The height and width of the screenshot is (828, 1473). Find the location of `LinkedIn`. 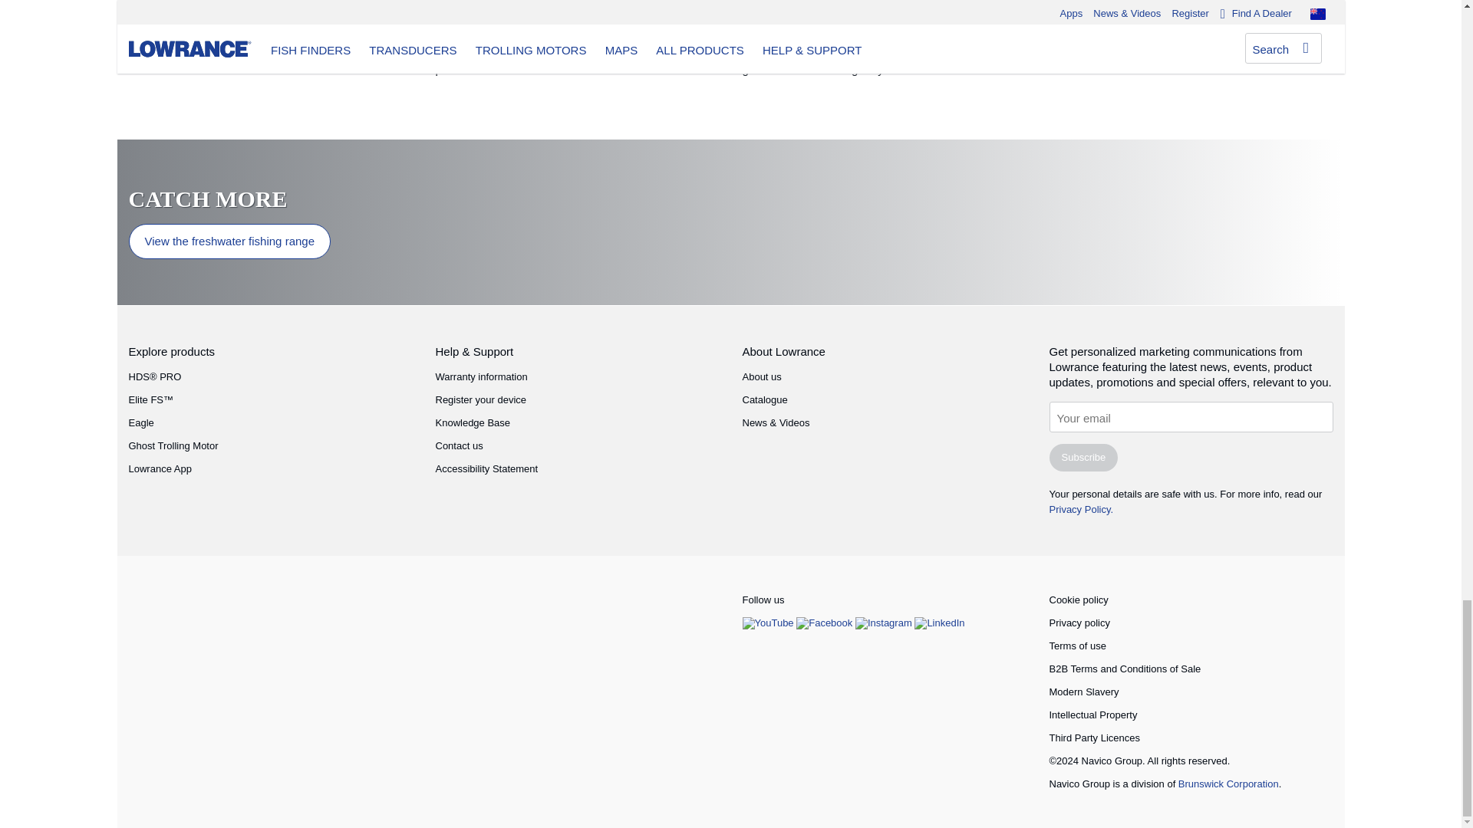

LinkedIn is located at coordinates (939, 623).